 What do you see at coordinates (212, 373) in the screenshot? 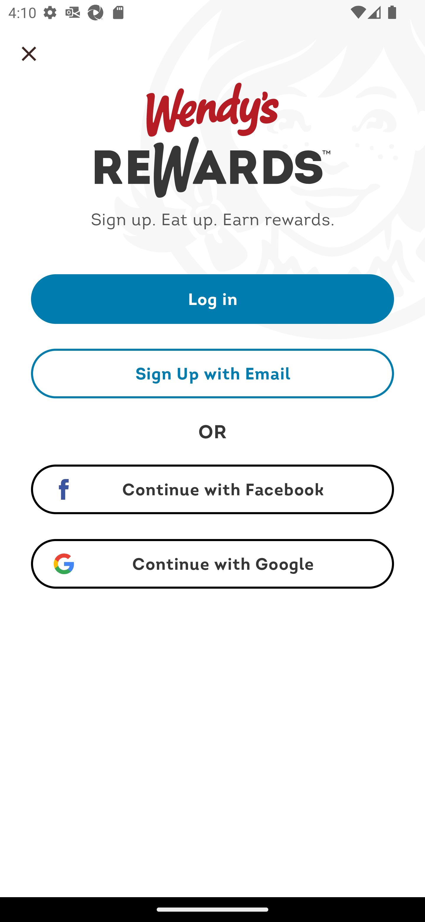
I see `Sign Up with Email` at bounding box center [212, 373].